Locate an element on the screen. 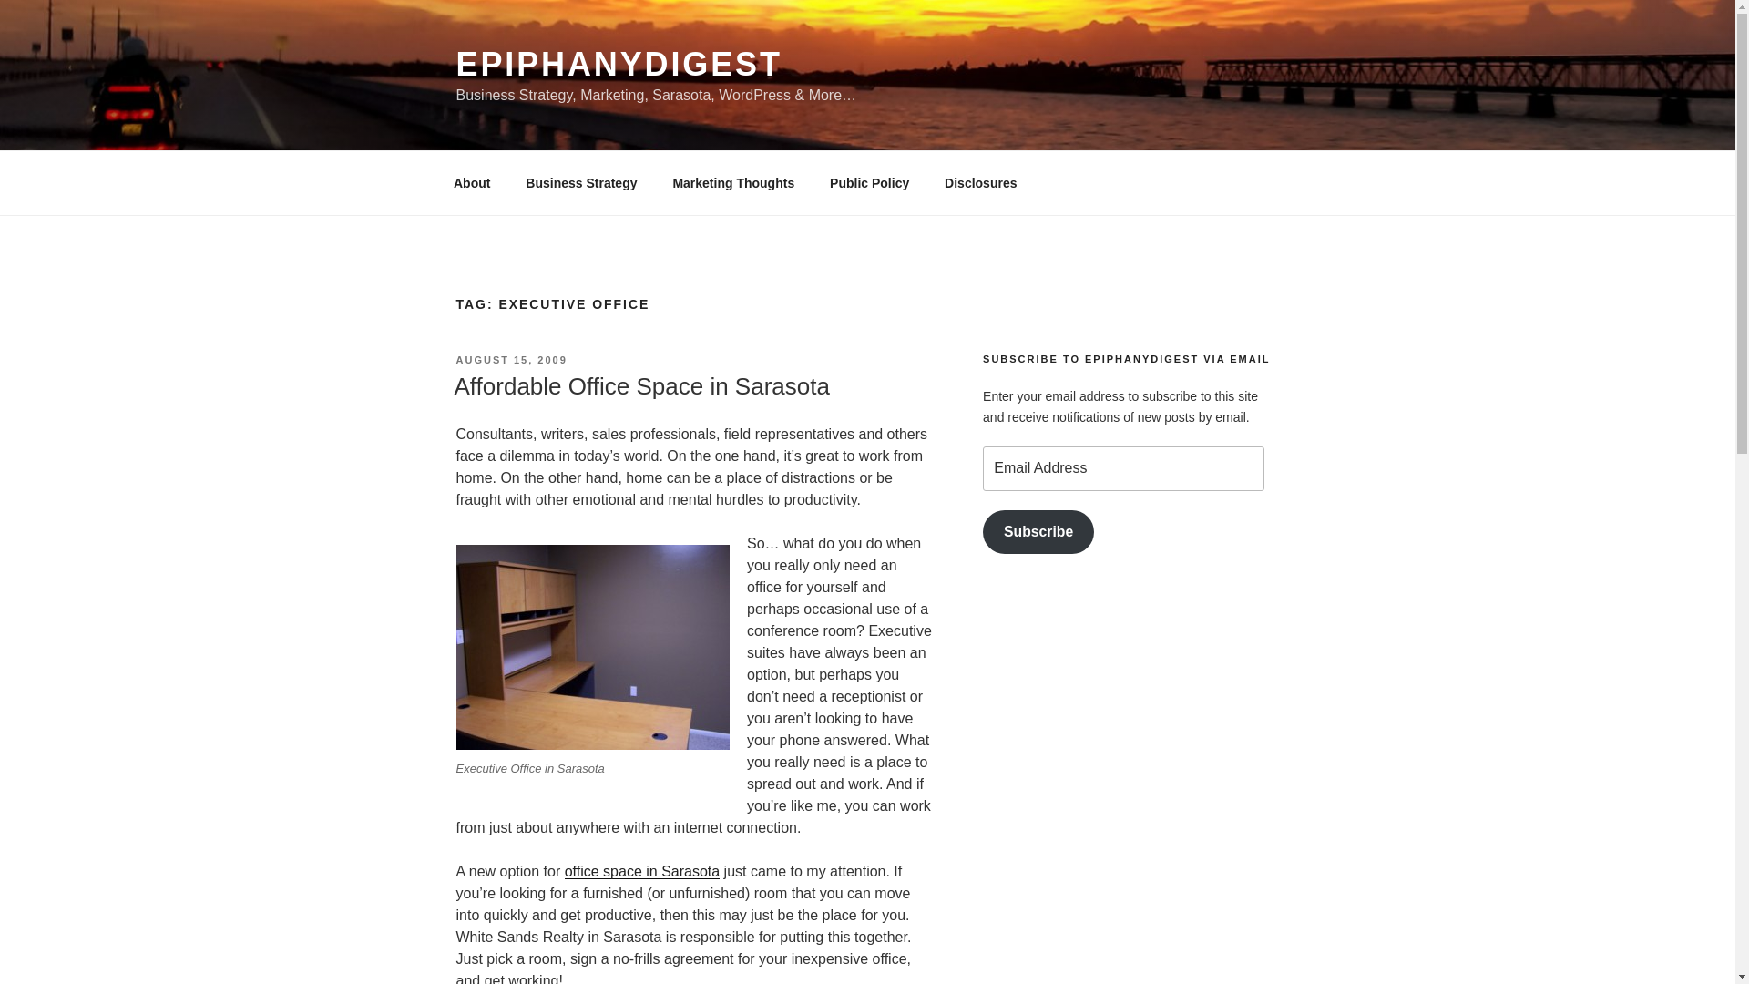  Public Policy is located at coordinates (869, 182).